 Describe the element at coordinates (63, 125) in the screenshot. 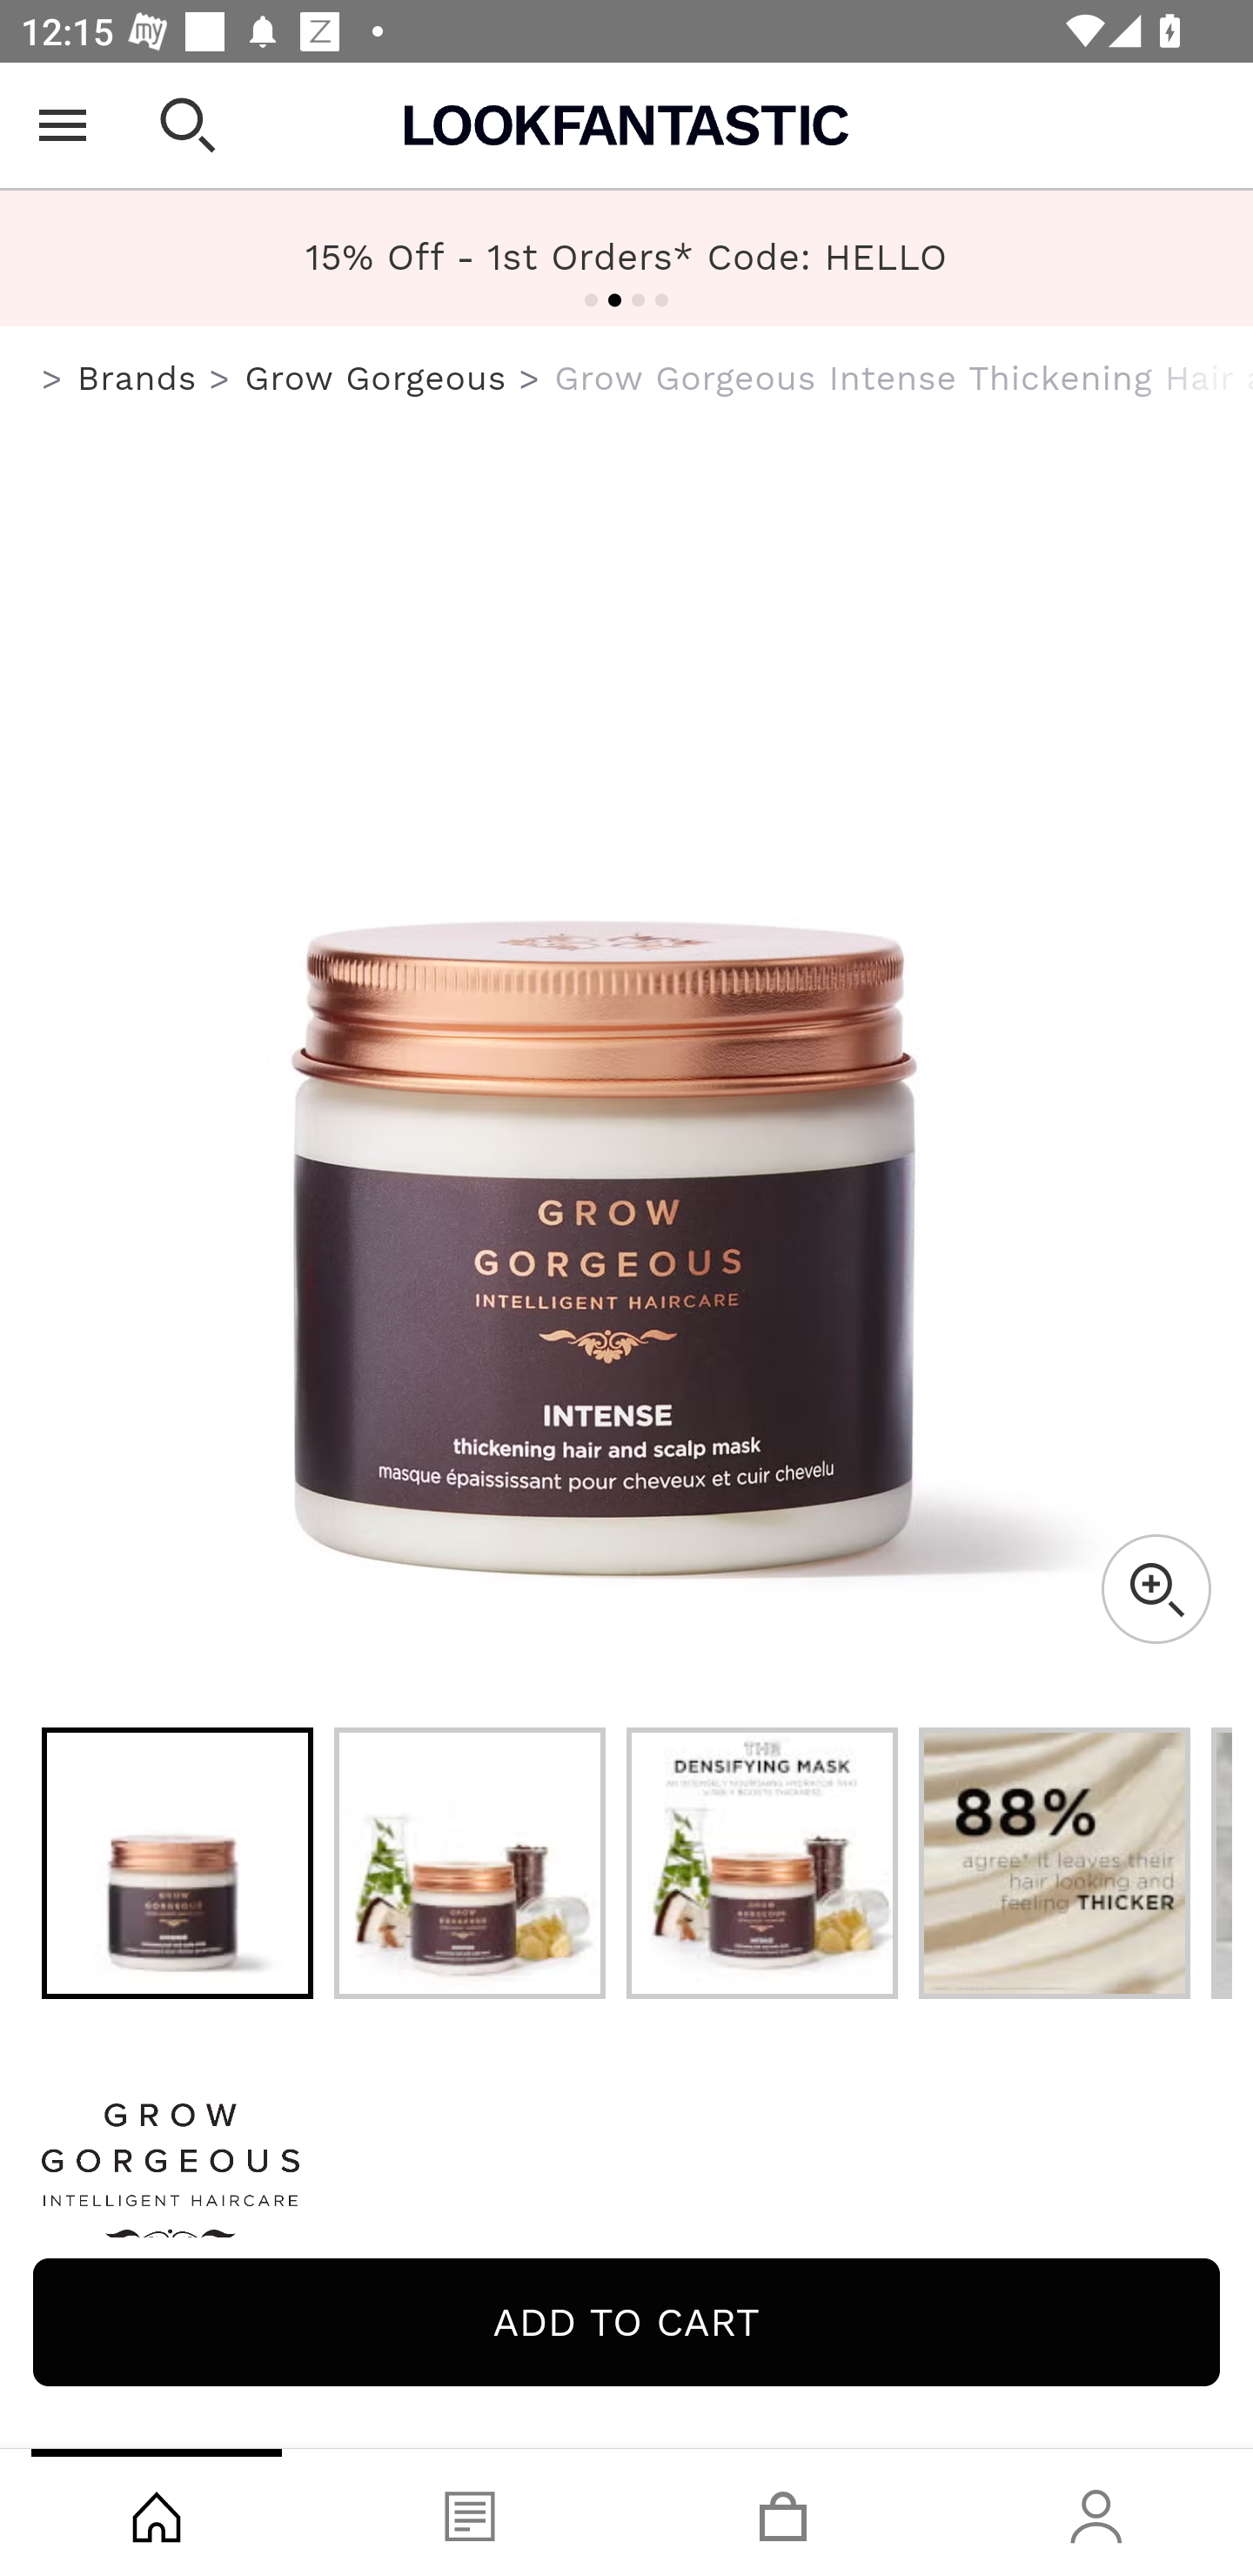

I see `Open Menu` at that location.